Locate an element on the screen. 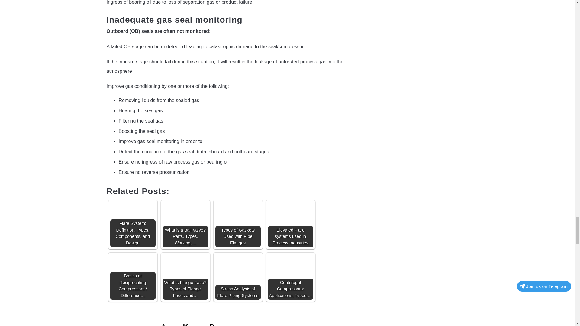 The width and height of the screenshot is (580, 326). Types of Gaskets Used with Pipe Flanges is located at coordinates (238, 224).